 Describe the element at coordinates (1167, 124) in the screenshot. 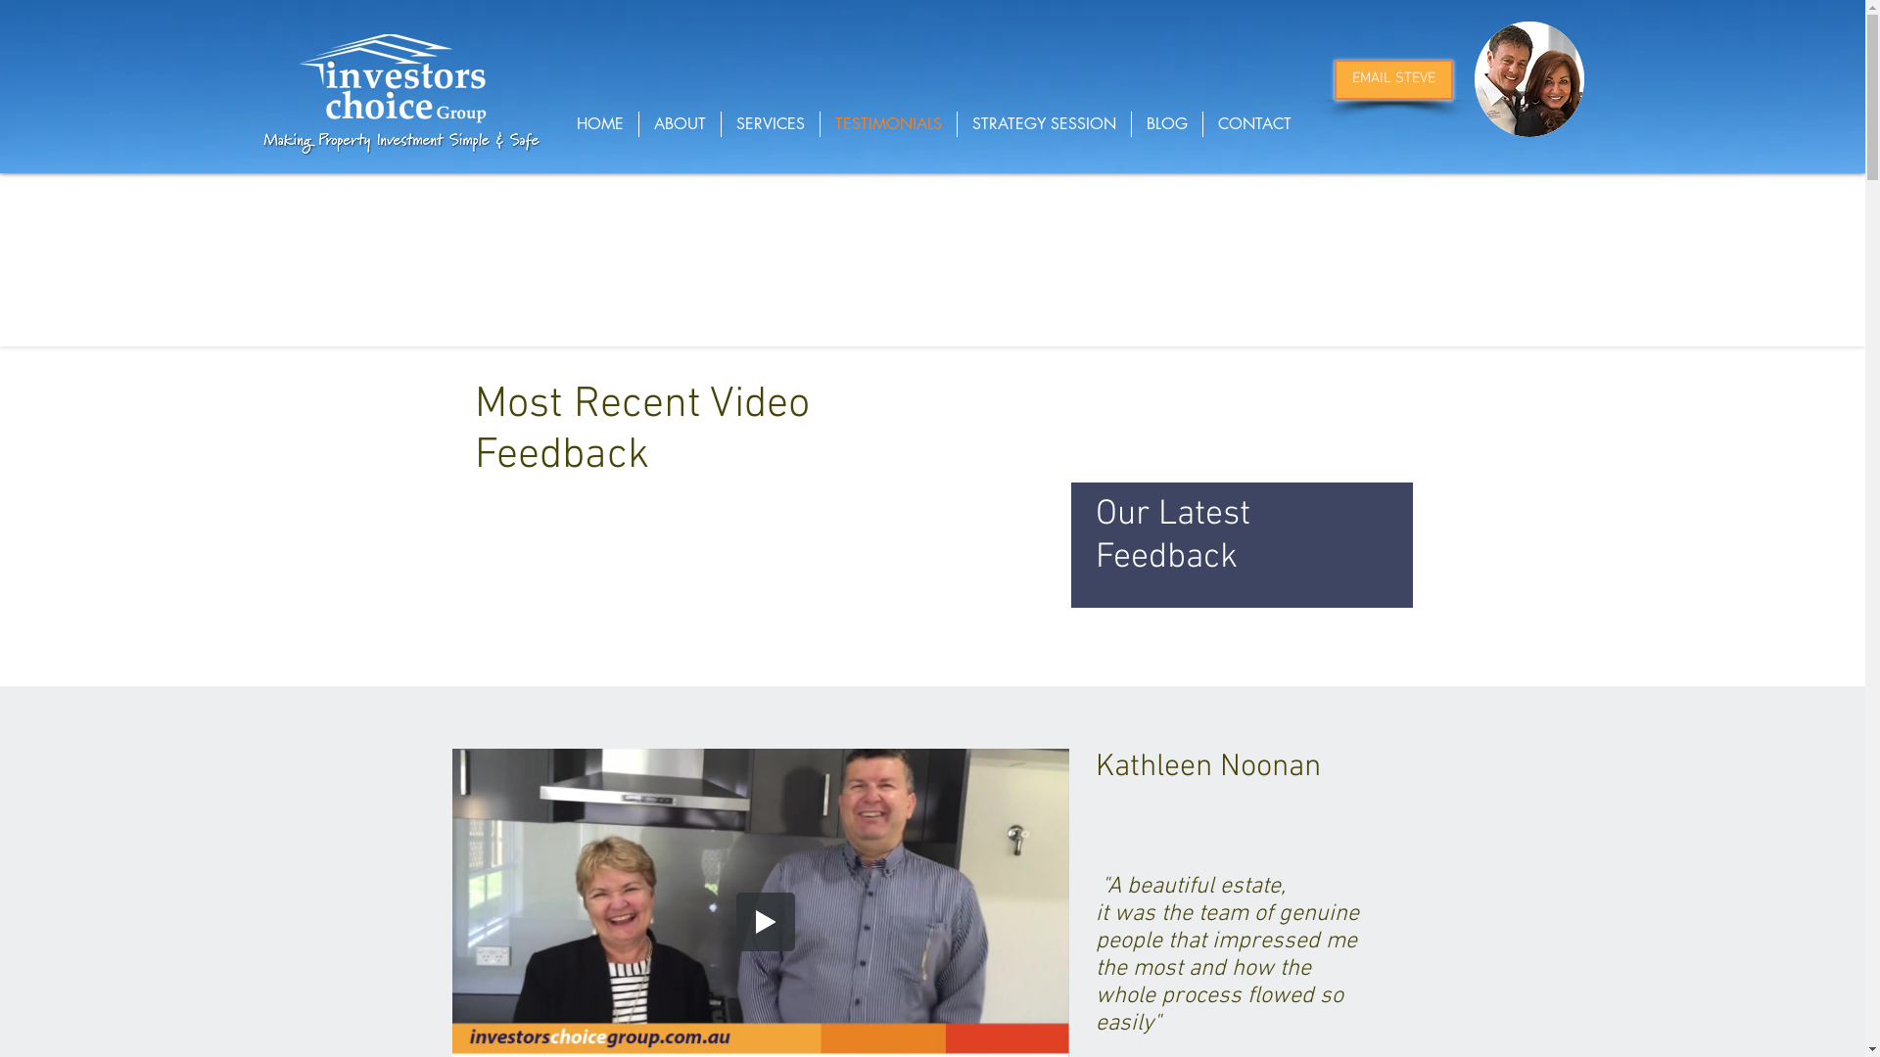

I see `BLOG` at that location.